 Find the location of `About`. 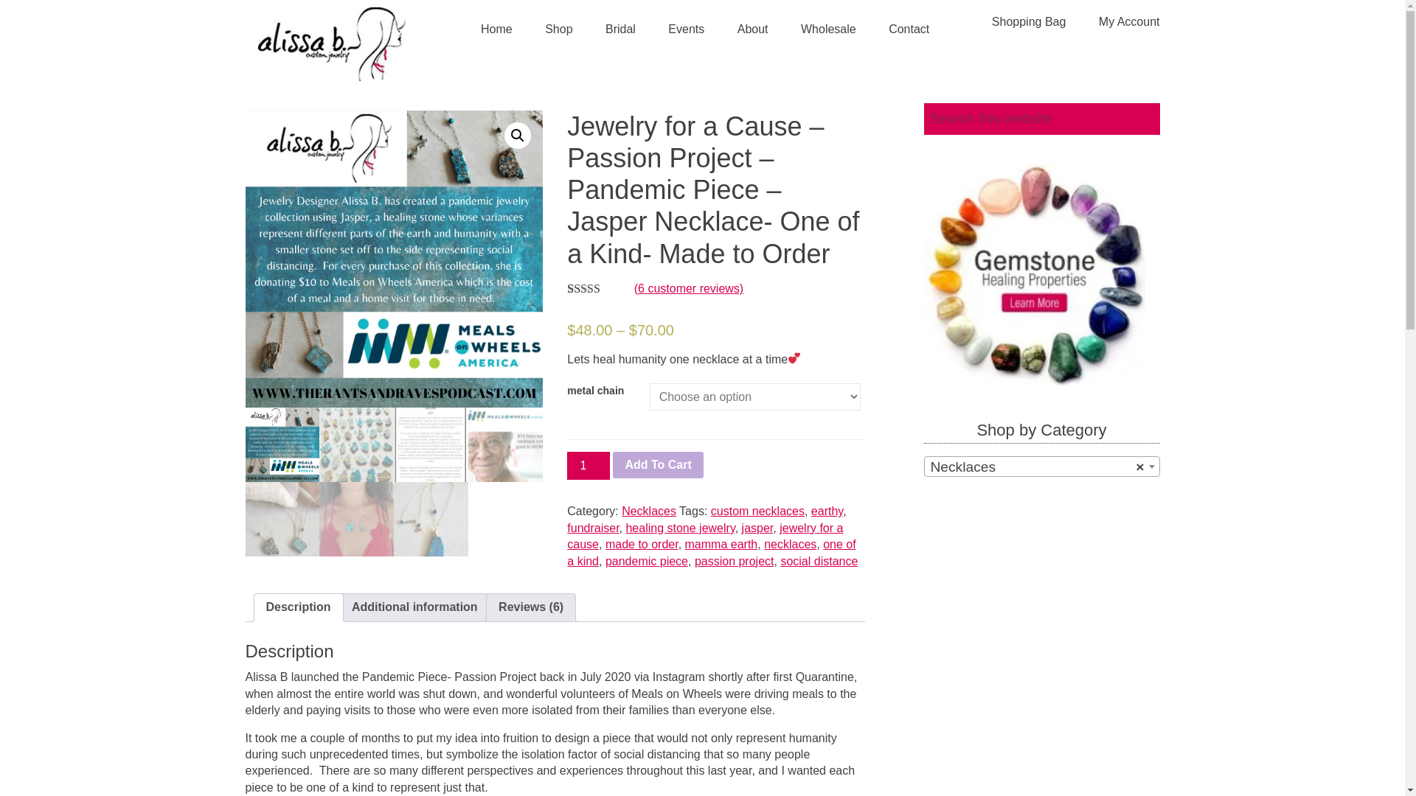

About is located at coordinates (752, 29).